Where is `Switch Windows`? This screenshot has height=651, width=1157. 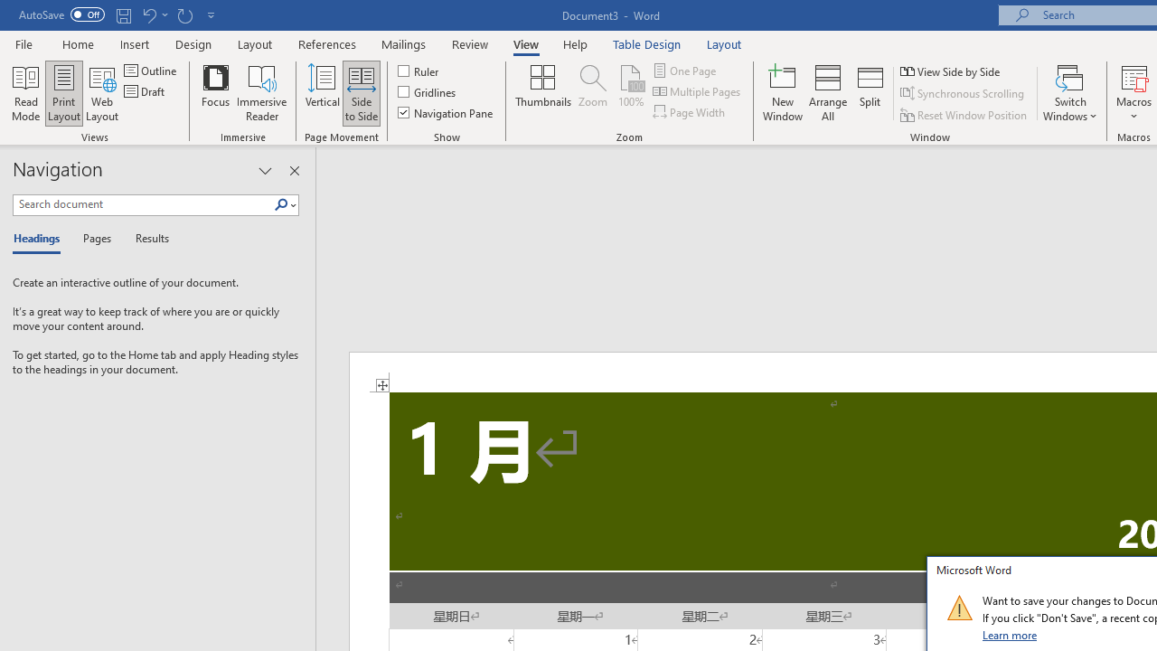
Switch Windows is located at coordinates (1070, 92).